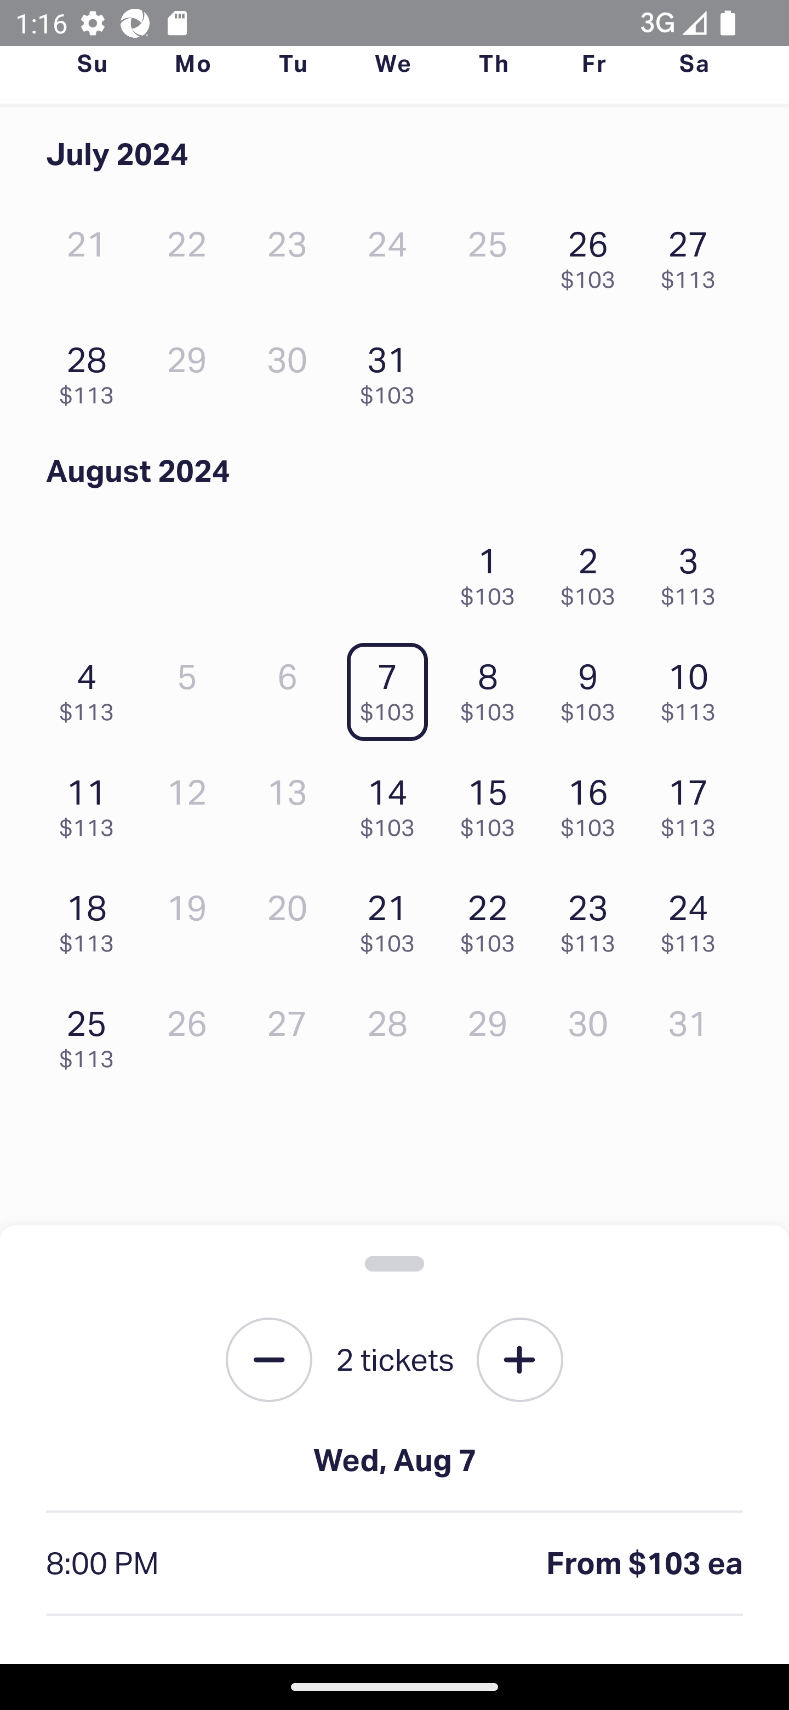 This screenshot has height=1710, width=789. What do you see at coordinates (393, 686) in the screenshot?
I see `7 $103` at bounding box center [393, 686].